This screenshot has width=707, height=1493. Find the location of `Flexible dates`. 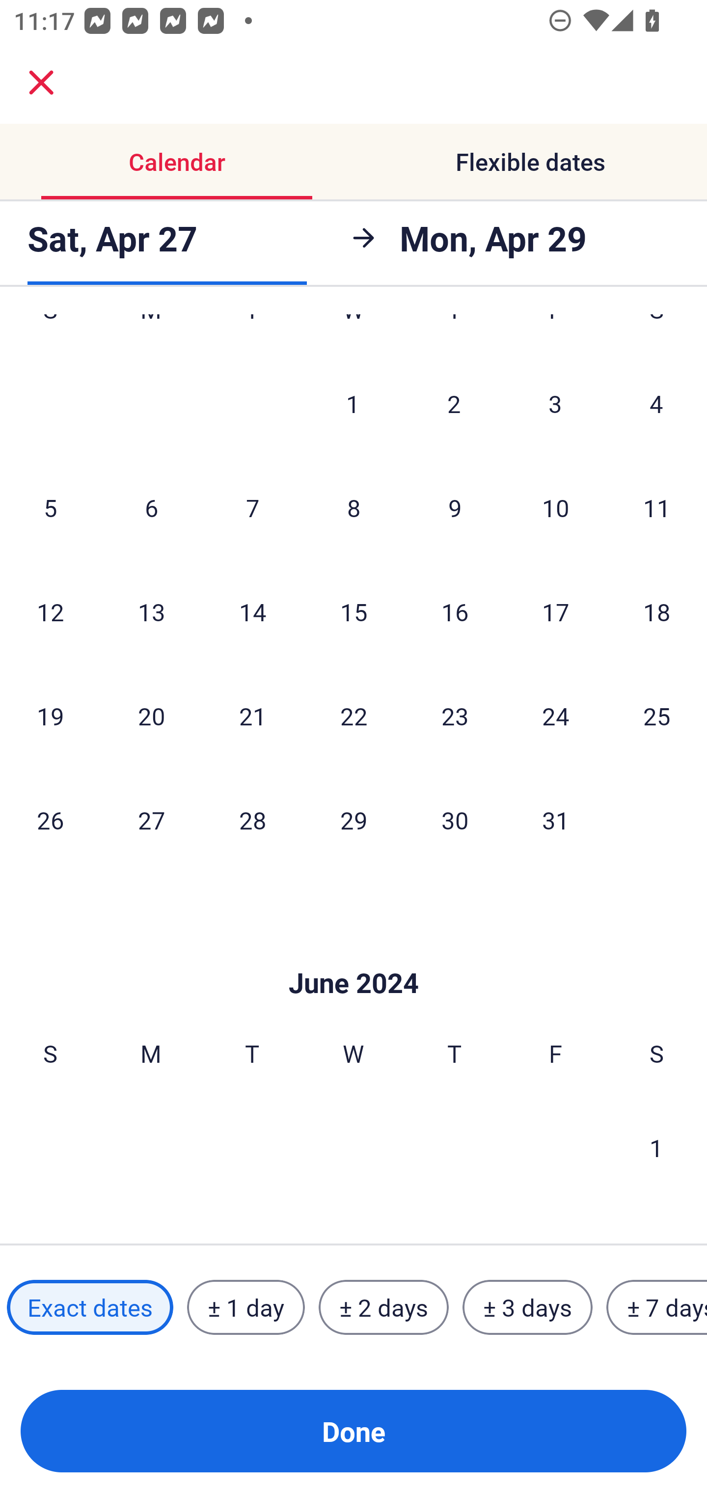

Flexible dates is located at coordinates (530, 162).